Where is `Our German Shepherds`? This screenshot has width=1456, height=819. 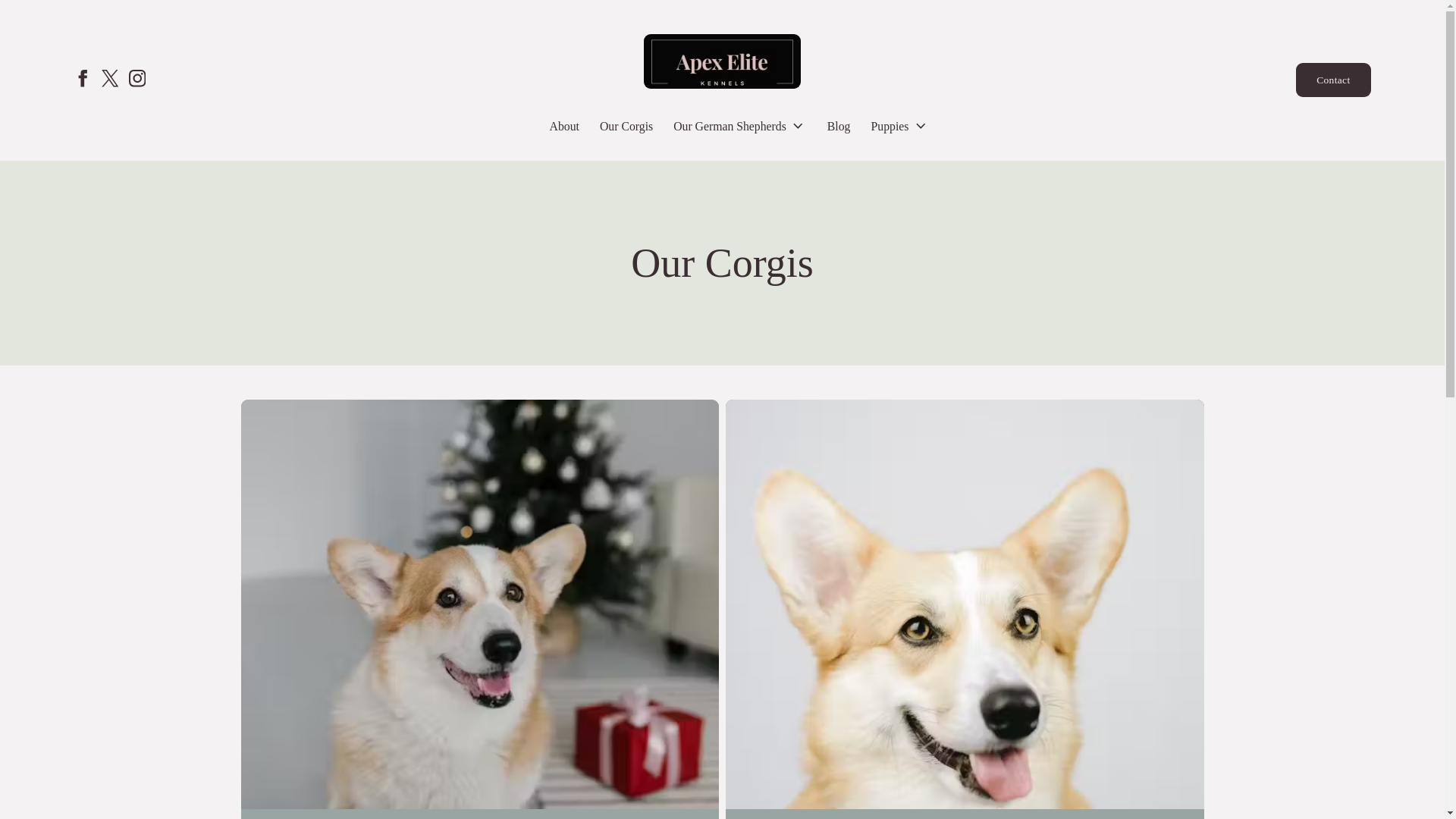
Our German Shepherds is located at coordinates (739, 126).